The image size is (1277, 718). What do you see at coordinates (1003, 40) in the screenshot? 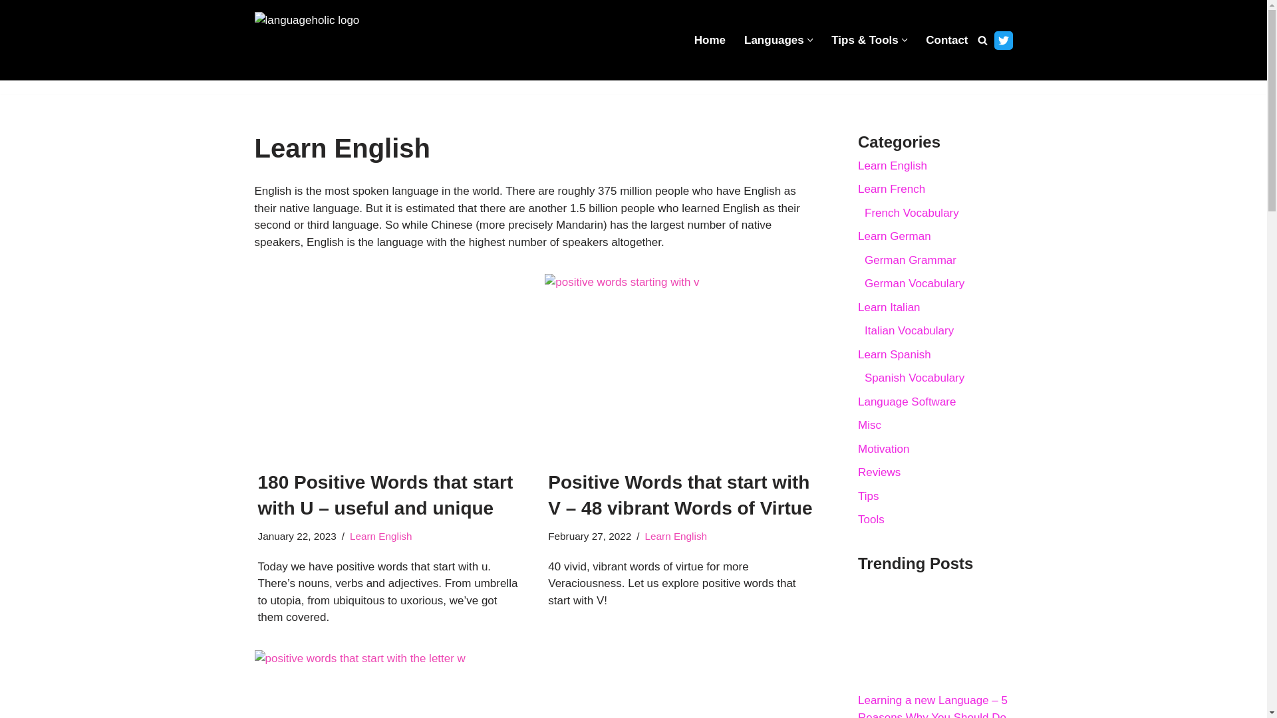
I see `Twitter` at bounding box center [1003, 40].